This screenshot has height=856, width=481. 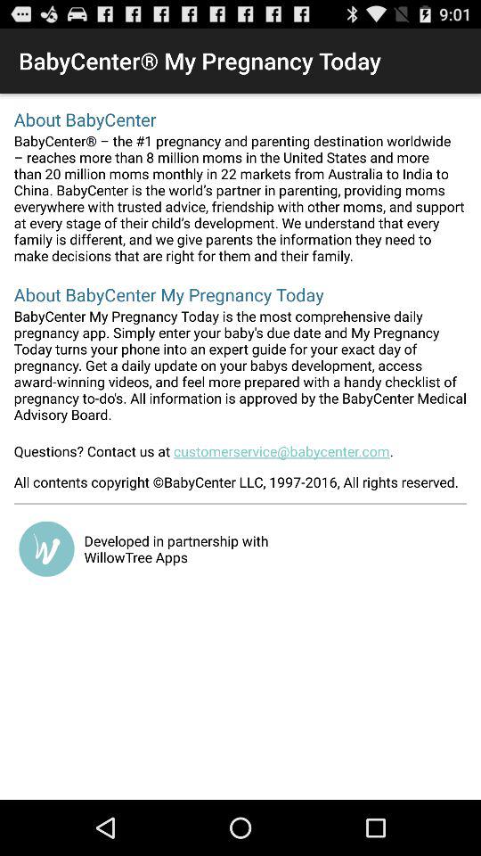 I want to click on scroll to questions contact us app, so click(x=240, y=457).